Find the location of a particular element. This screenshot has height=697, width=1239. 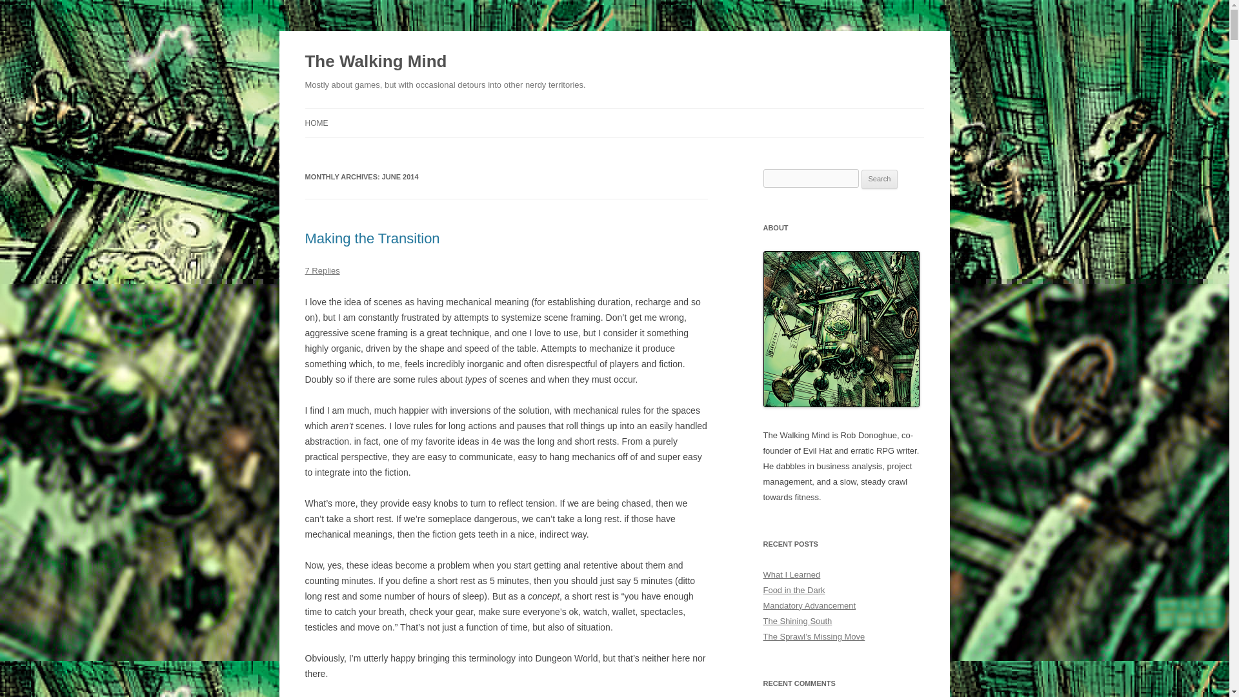

7 Replies is located at coordinates (322, 270).